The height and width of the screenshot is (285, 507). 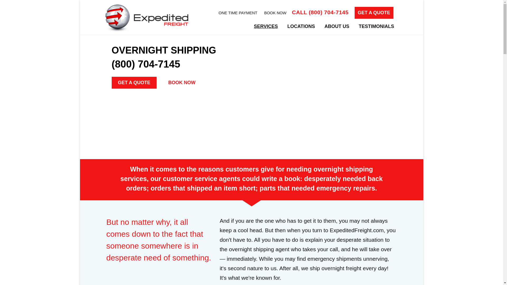 What do you see at coordinates (337, 26) in the screenshot?
I see `ABOUT US` at bounding box center [337, 26].